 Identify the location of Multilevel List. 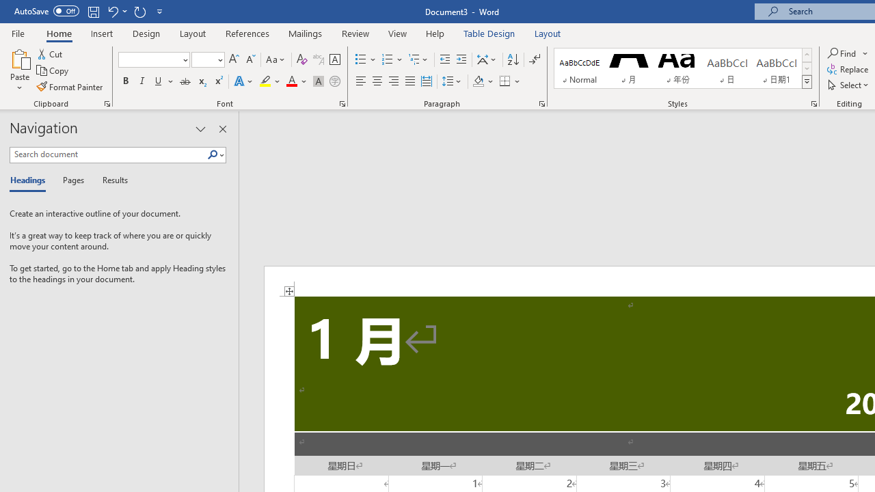
(419, 60).